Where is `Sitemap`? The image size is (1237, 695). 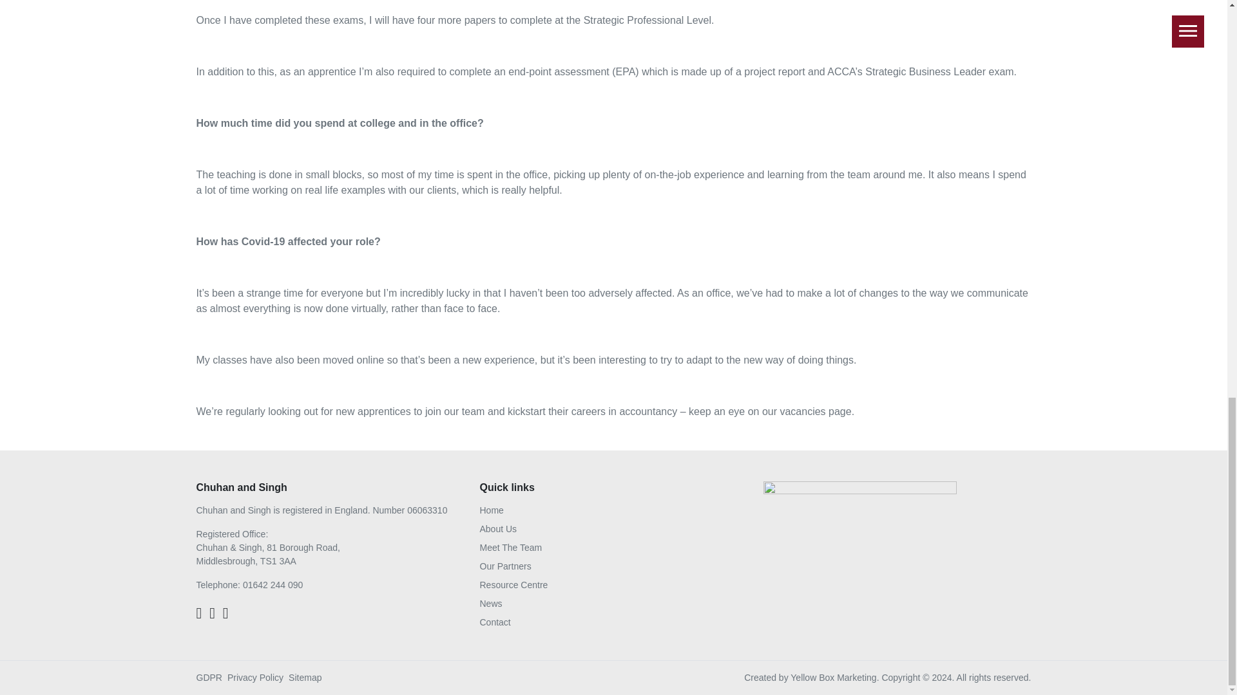
Sitemap is located at coordinates (305, 677).